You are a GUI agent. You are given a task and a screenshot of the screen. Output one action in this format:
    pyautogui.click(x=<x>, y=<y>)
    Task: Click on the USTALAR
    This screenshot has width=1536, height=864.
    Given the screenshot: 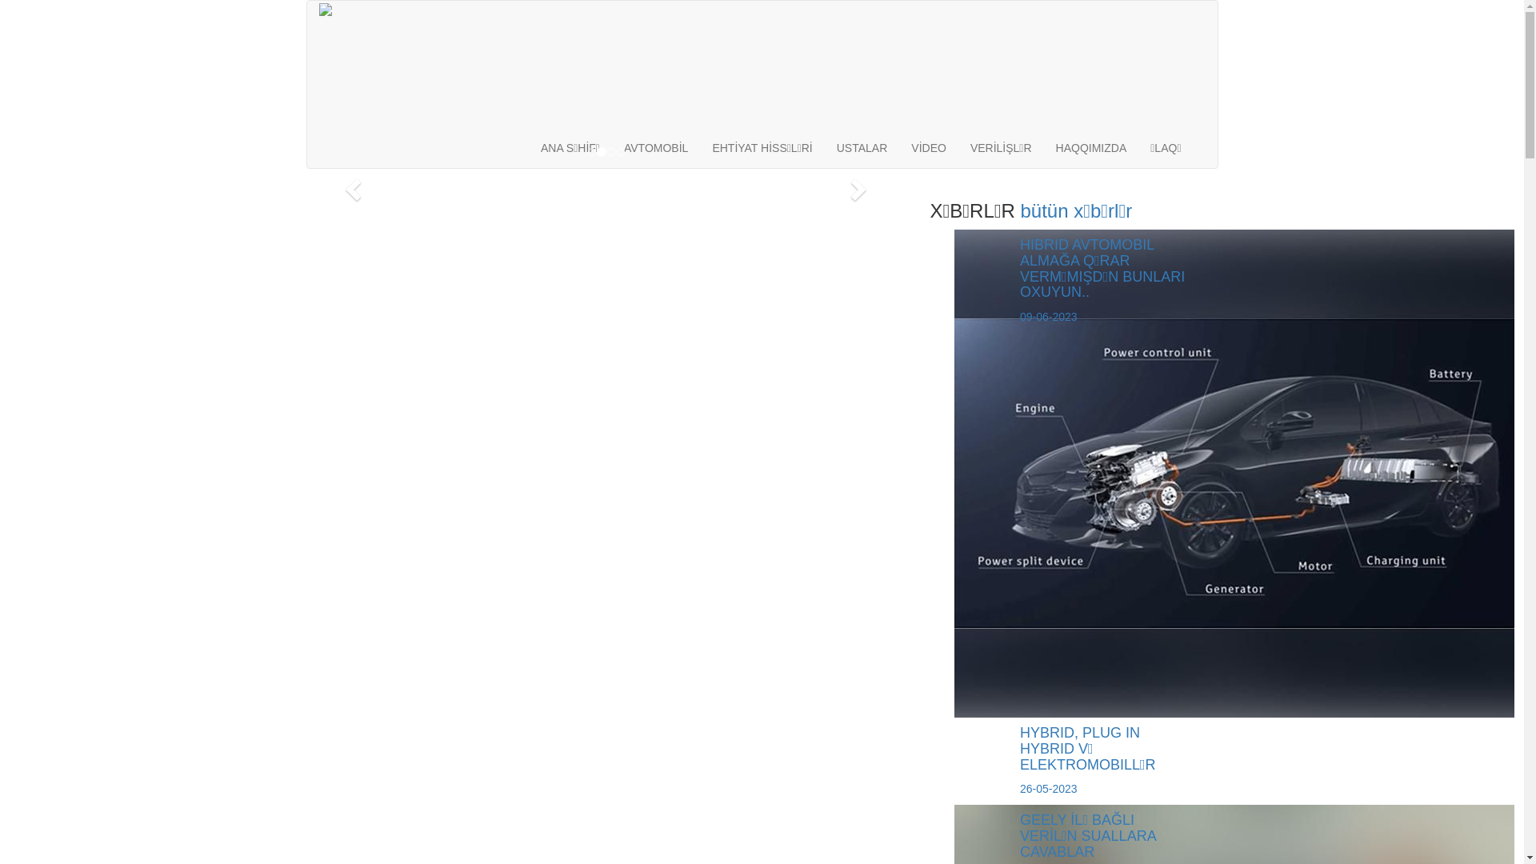 What is the action you would take?
    pyautogui.click(x=862, y=148)
    